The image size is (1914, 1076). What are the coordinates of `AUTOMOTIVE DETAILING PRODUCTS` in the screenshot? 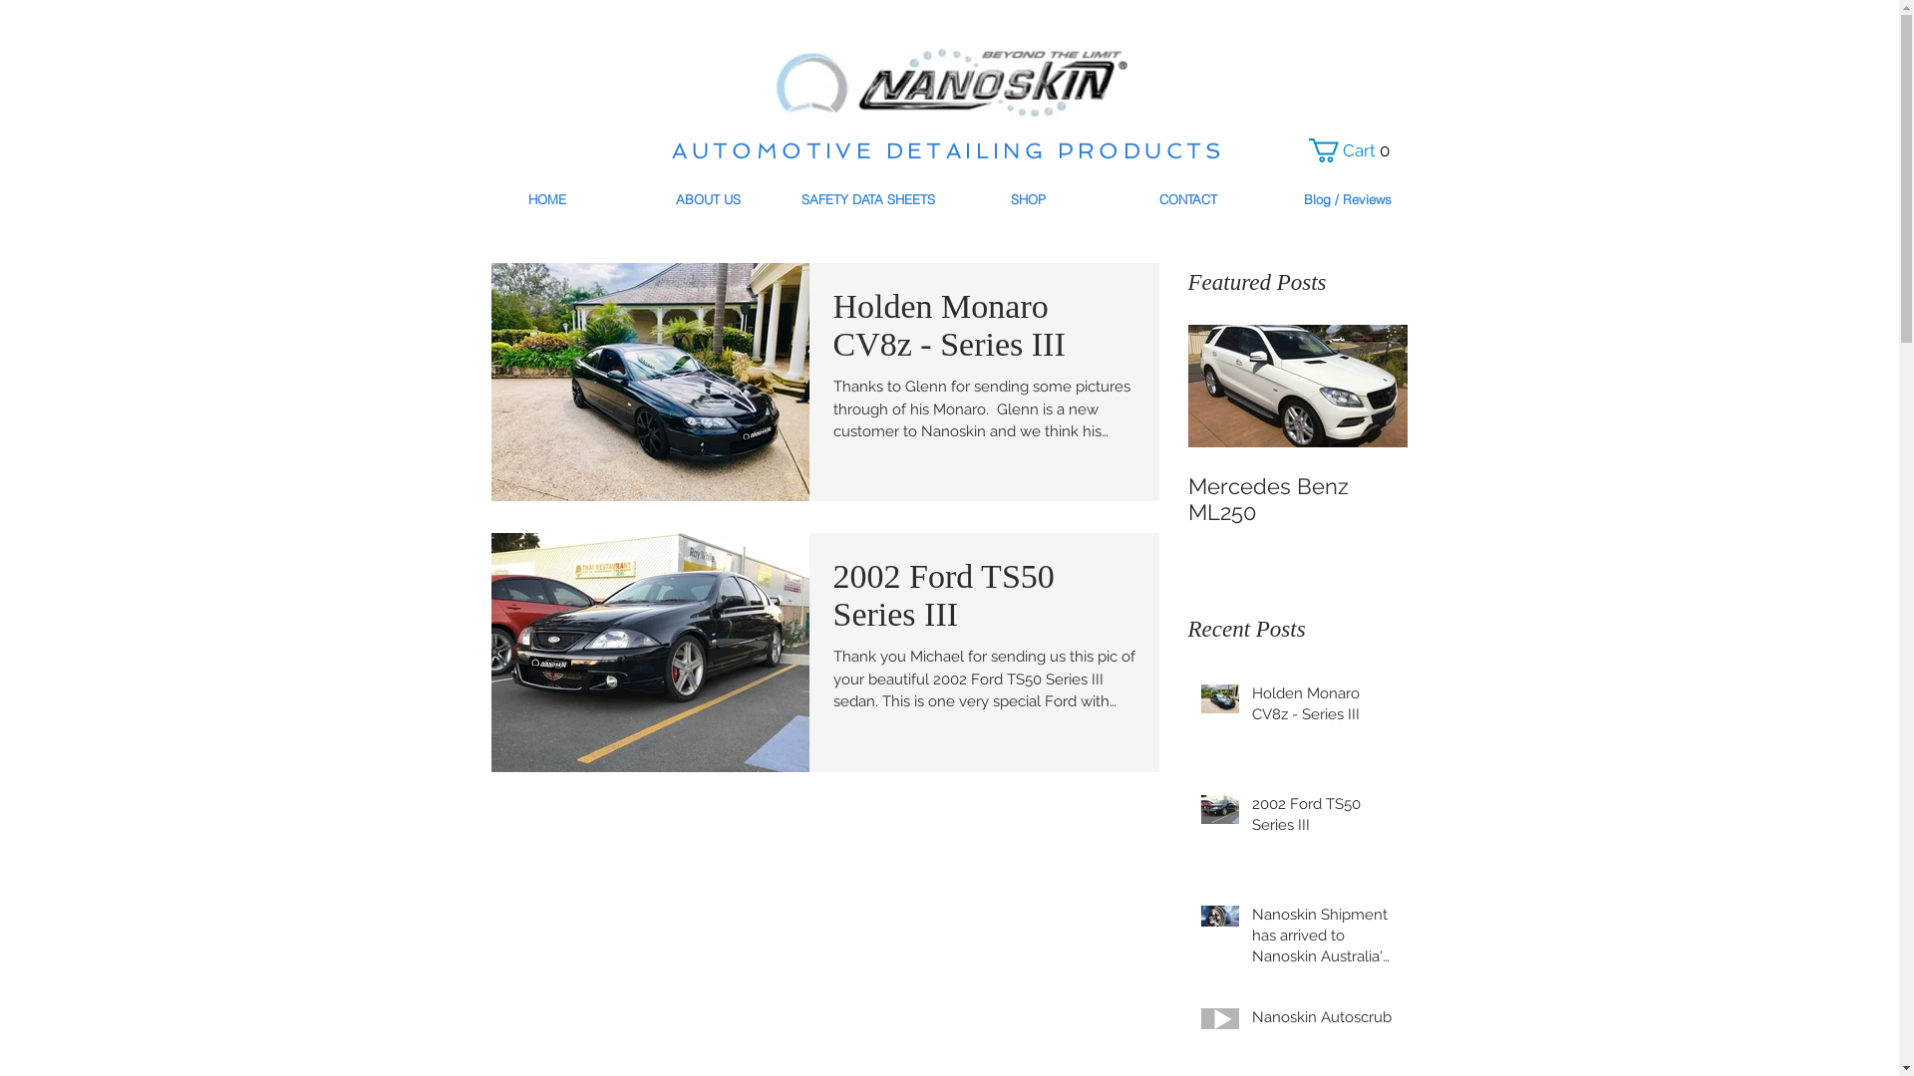 It's located at (949, 150).